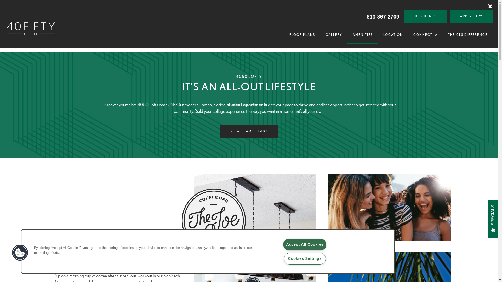 The height and width of the screenshot is (282, 502). I want to click on 813-867-2709, so click(383, 16).